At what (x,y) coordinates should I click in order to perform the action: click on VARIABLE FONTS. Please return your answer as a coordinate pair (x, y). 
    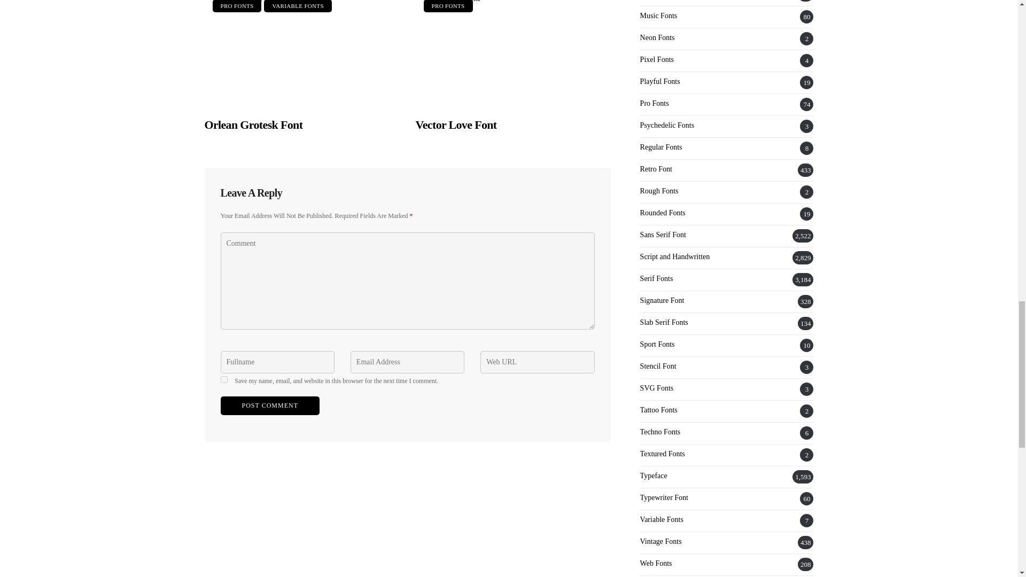
    Looking at the image, I should click on (297, 6).